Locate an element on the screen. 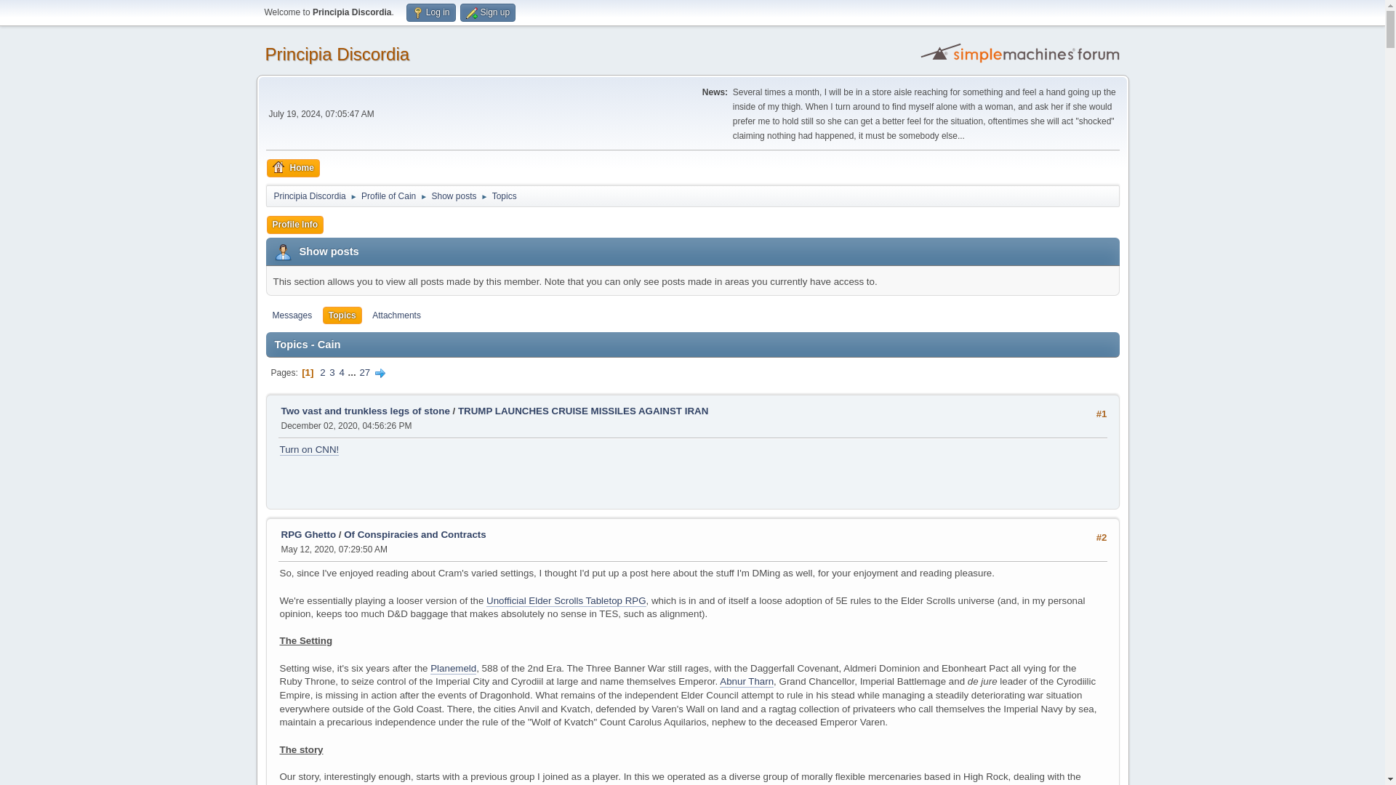 Image resolution: width=1396 pixels, height=785 pixels. Profile Info is located at coordinates (295, 225).